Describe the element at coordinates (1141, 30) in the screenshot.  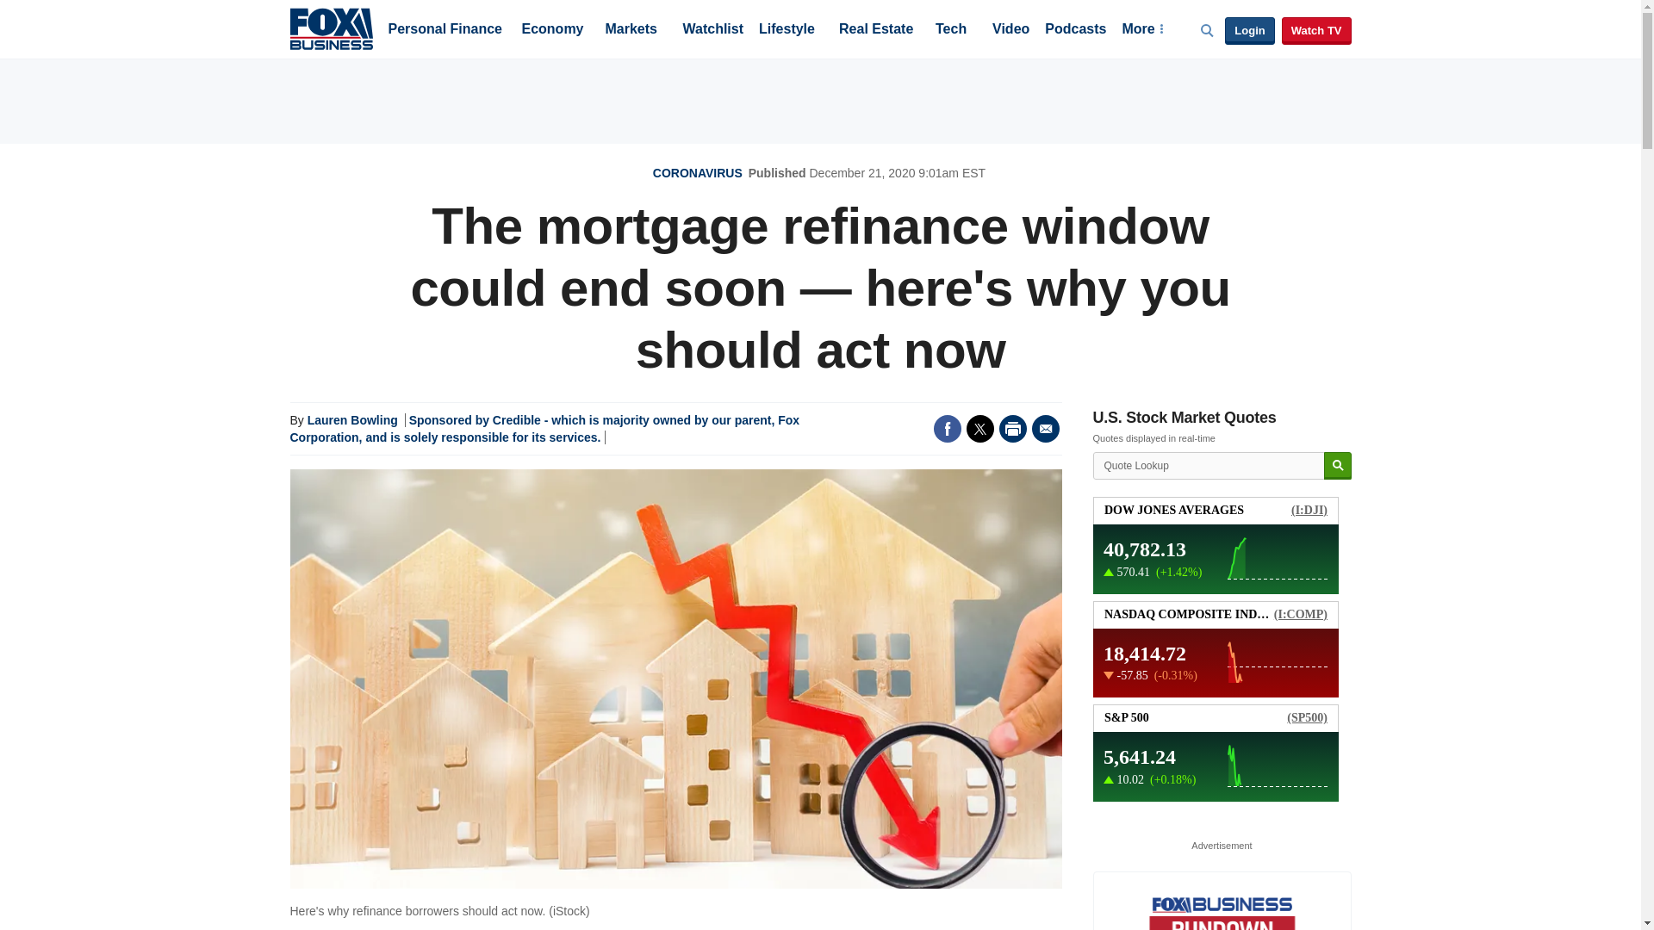
I see `More` at that location.